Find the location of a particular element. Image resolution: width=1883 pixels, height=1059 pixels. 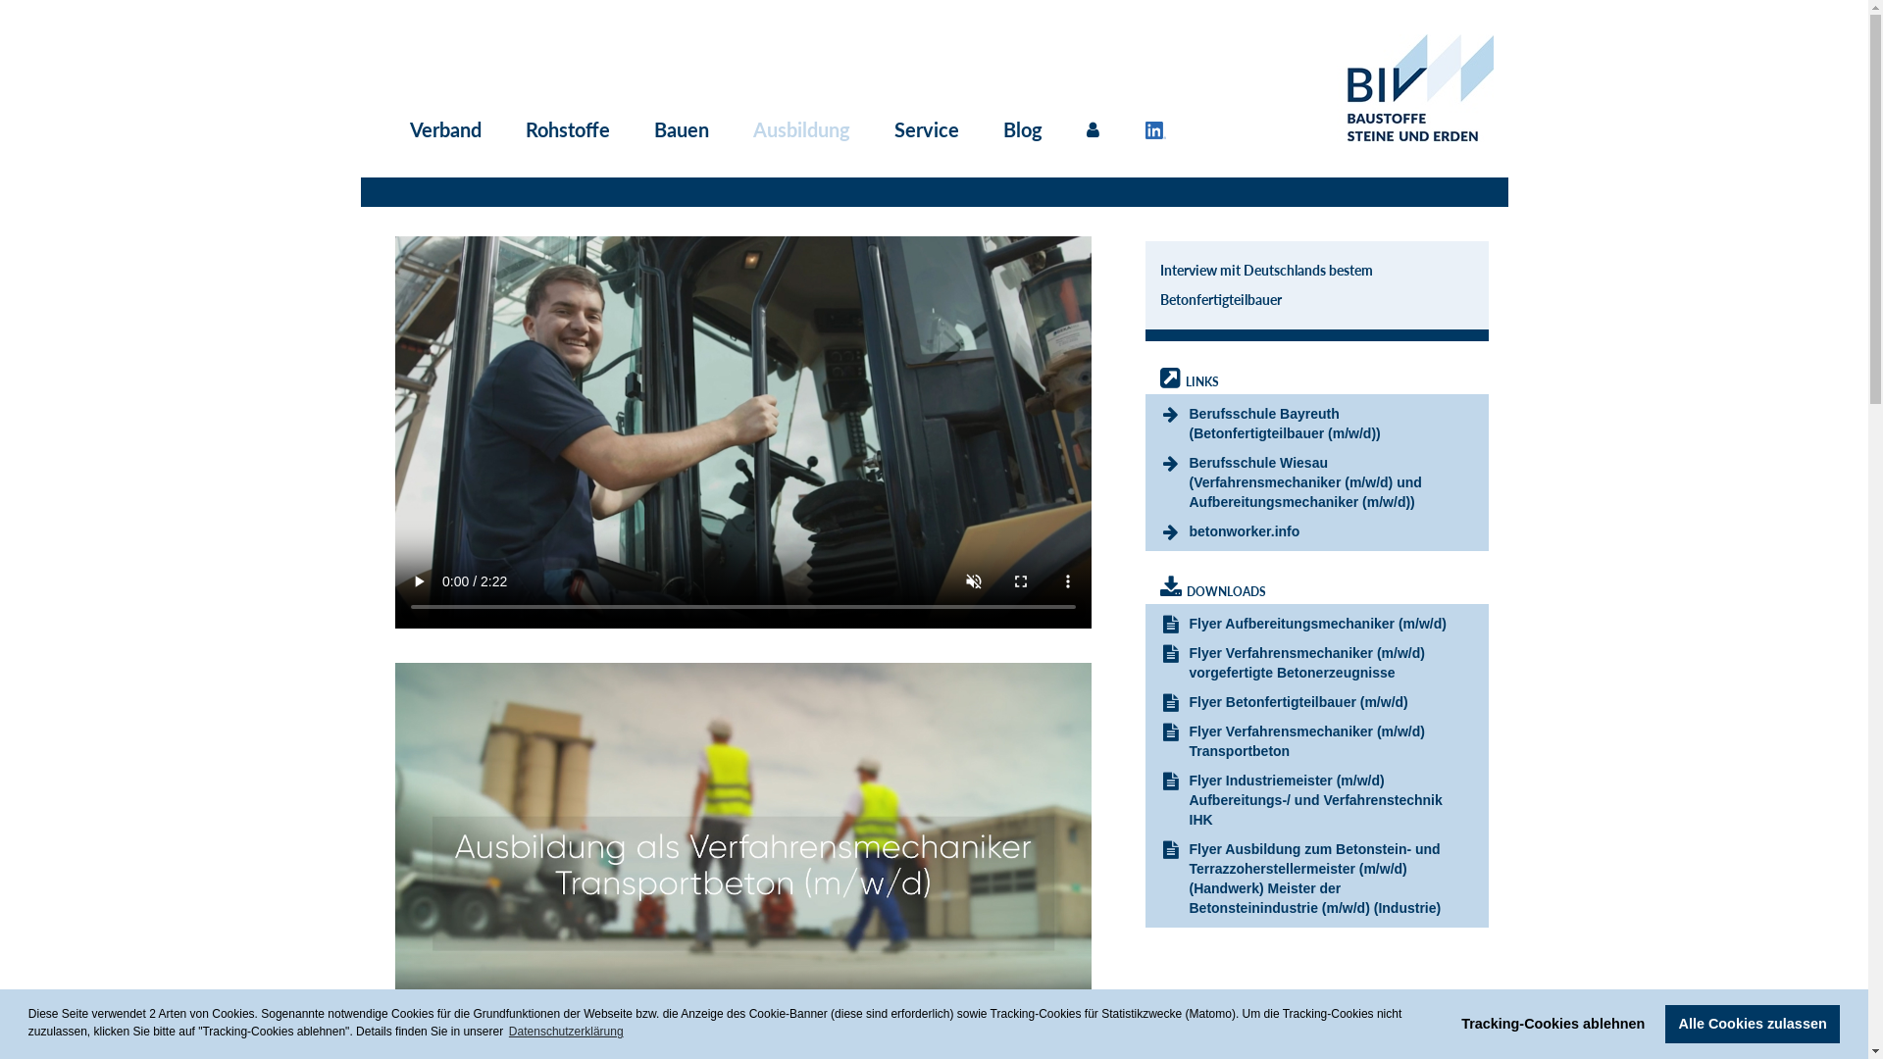

Flyer Verfahrensmechaniker (m/w/d) Transportbeton is located at coordinates (1306, 741).